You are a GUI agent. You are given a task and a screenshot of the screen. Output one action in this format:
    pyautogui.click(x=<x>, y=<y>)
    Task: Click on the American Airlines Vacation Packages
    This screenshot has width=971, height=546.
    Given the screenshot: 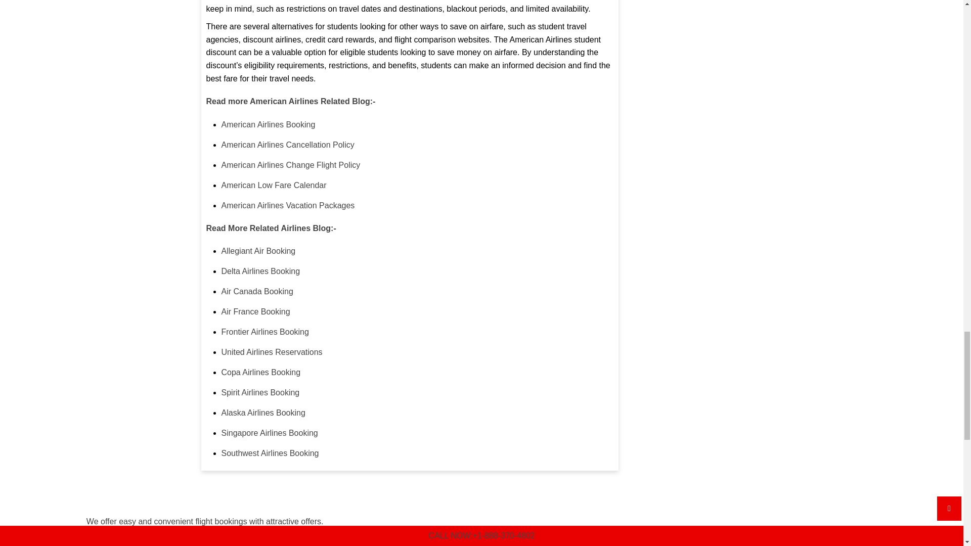 What is the action you would take?
    pyautogui.click(x=288, y=205)
    